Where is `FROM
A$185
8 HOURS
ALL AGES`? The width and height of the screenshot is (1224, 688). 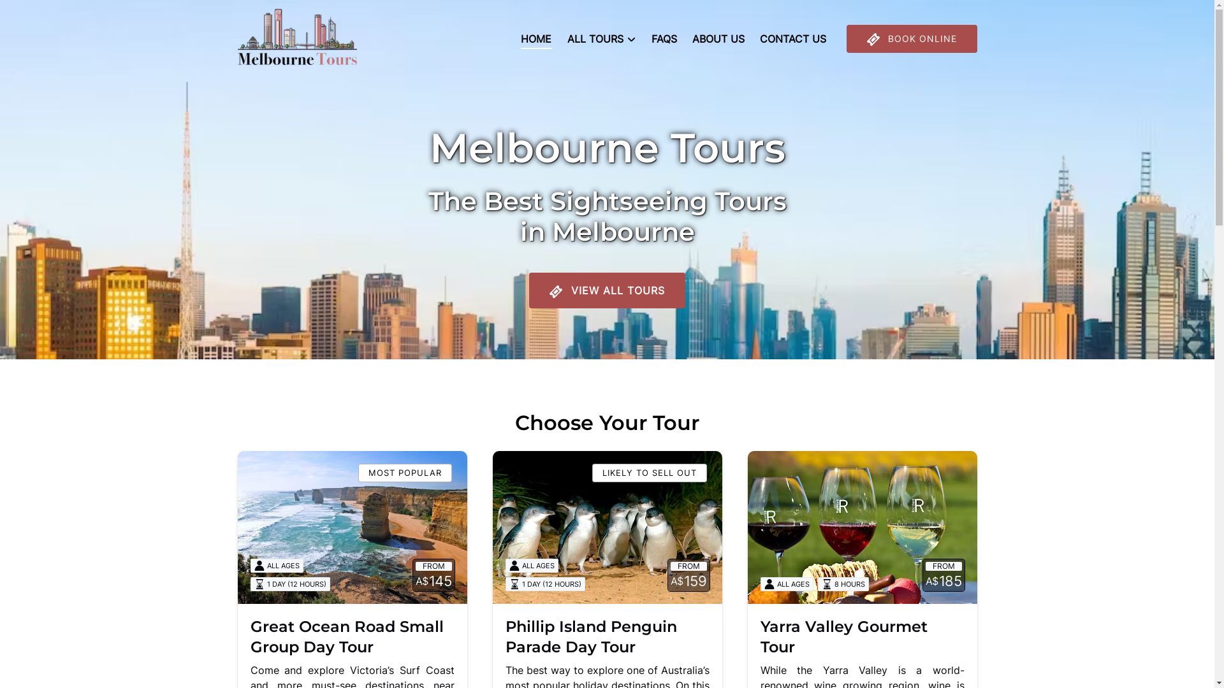
FROM
A$185
8 HOURS
ALL AGES is located at coordinates (862, 527).